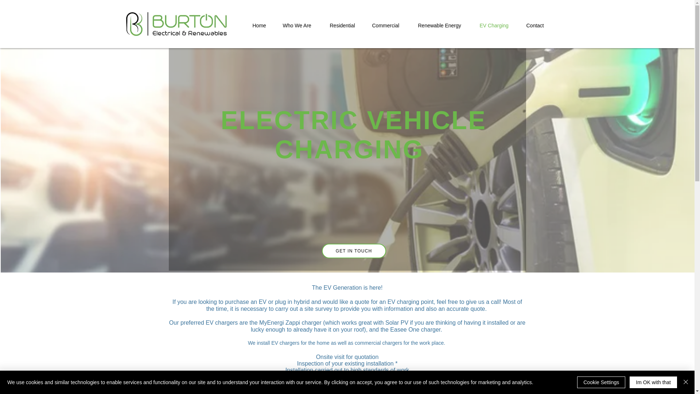 Image resolution: width=700 pixels, height=394 pixels. Describe the element at coordinates (499, 26) in the screenshot. I see `EV Charging` at that location.